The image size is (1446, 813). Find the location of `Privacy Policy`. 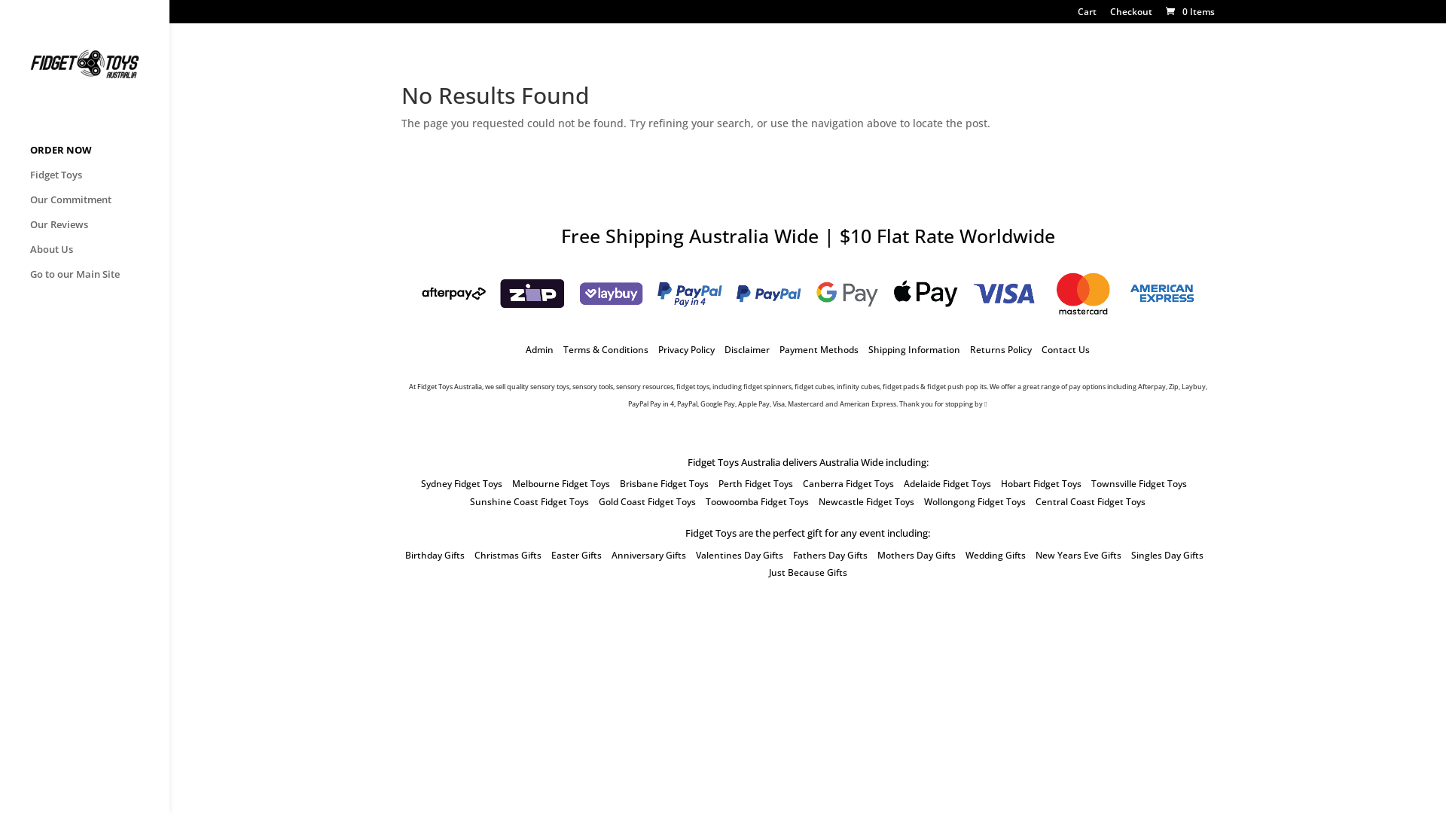

Privacy Policy is located at coordinates (687, 349).